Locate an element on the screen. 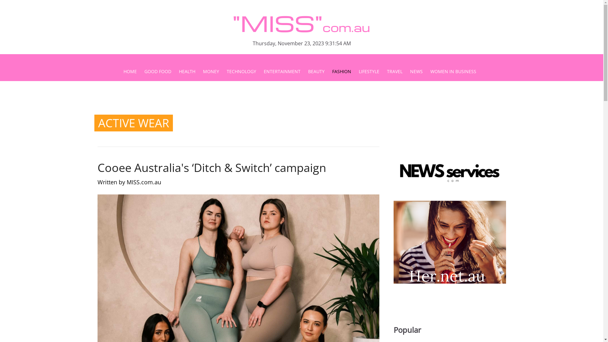  ENTERTAINMENT is located at coordinates (282, 72).